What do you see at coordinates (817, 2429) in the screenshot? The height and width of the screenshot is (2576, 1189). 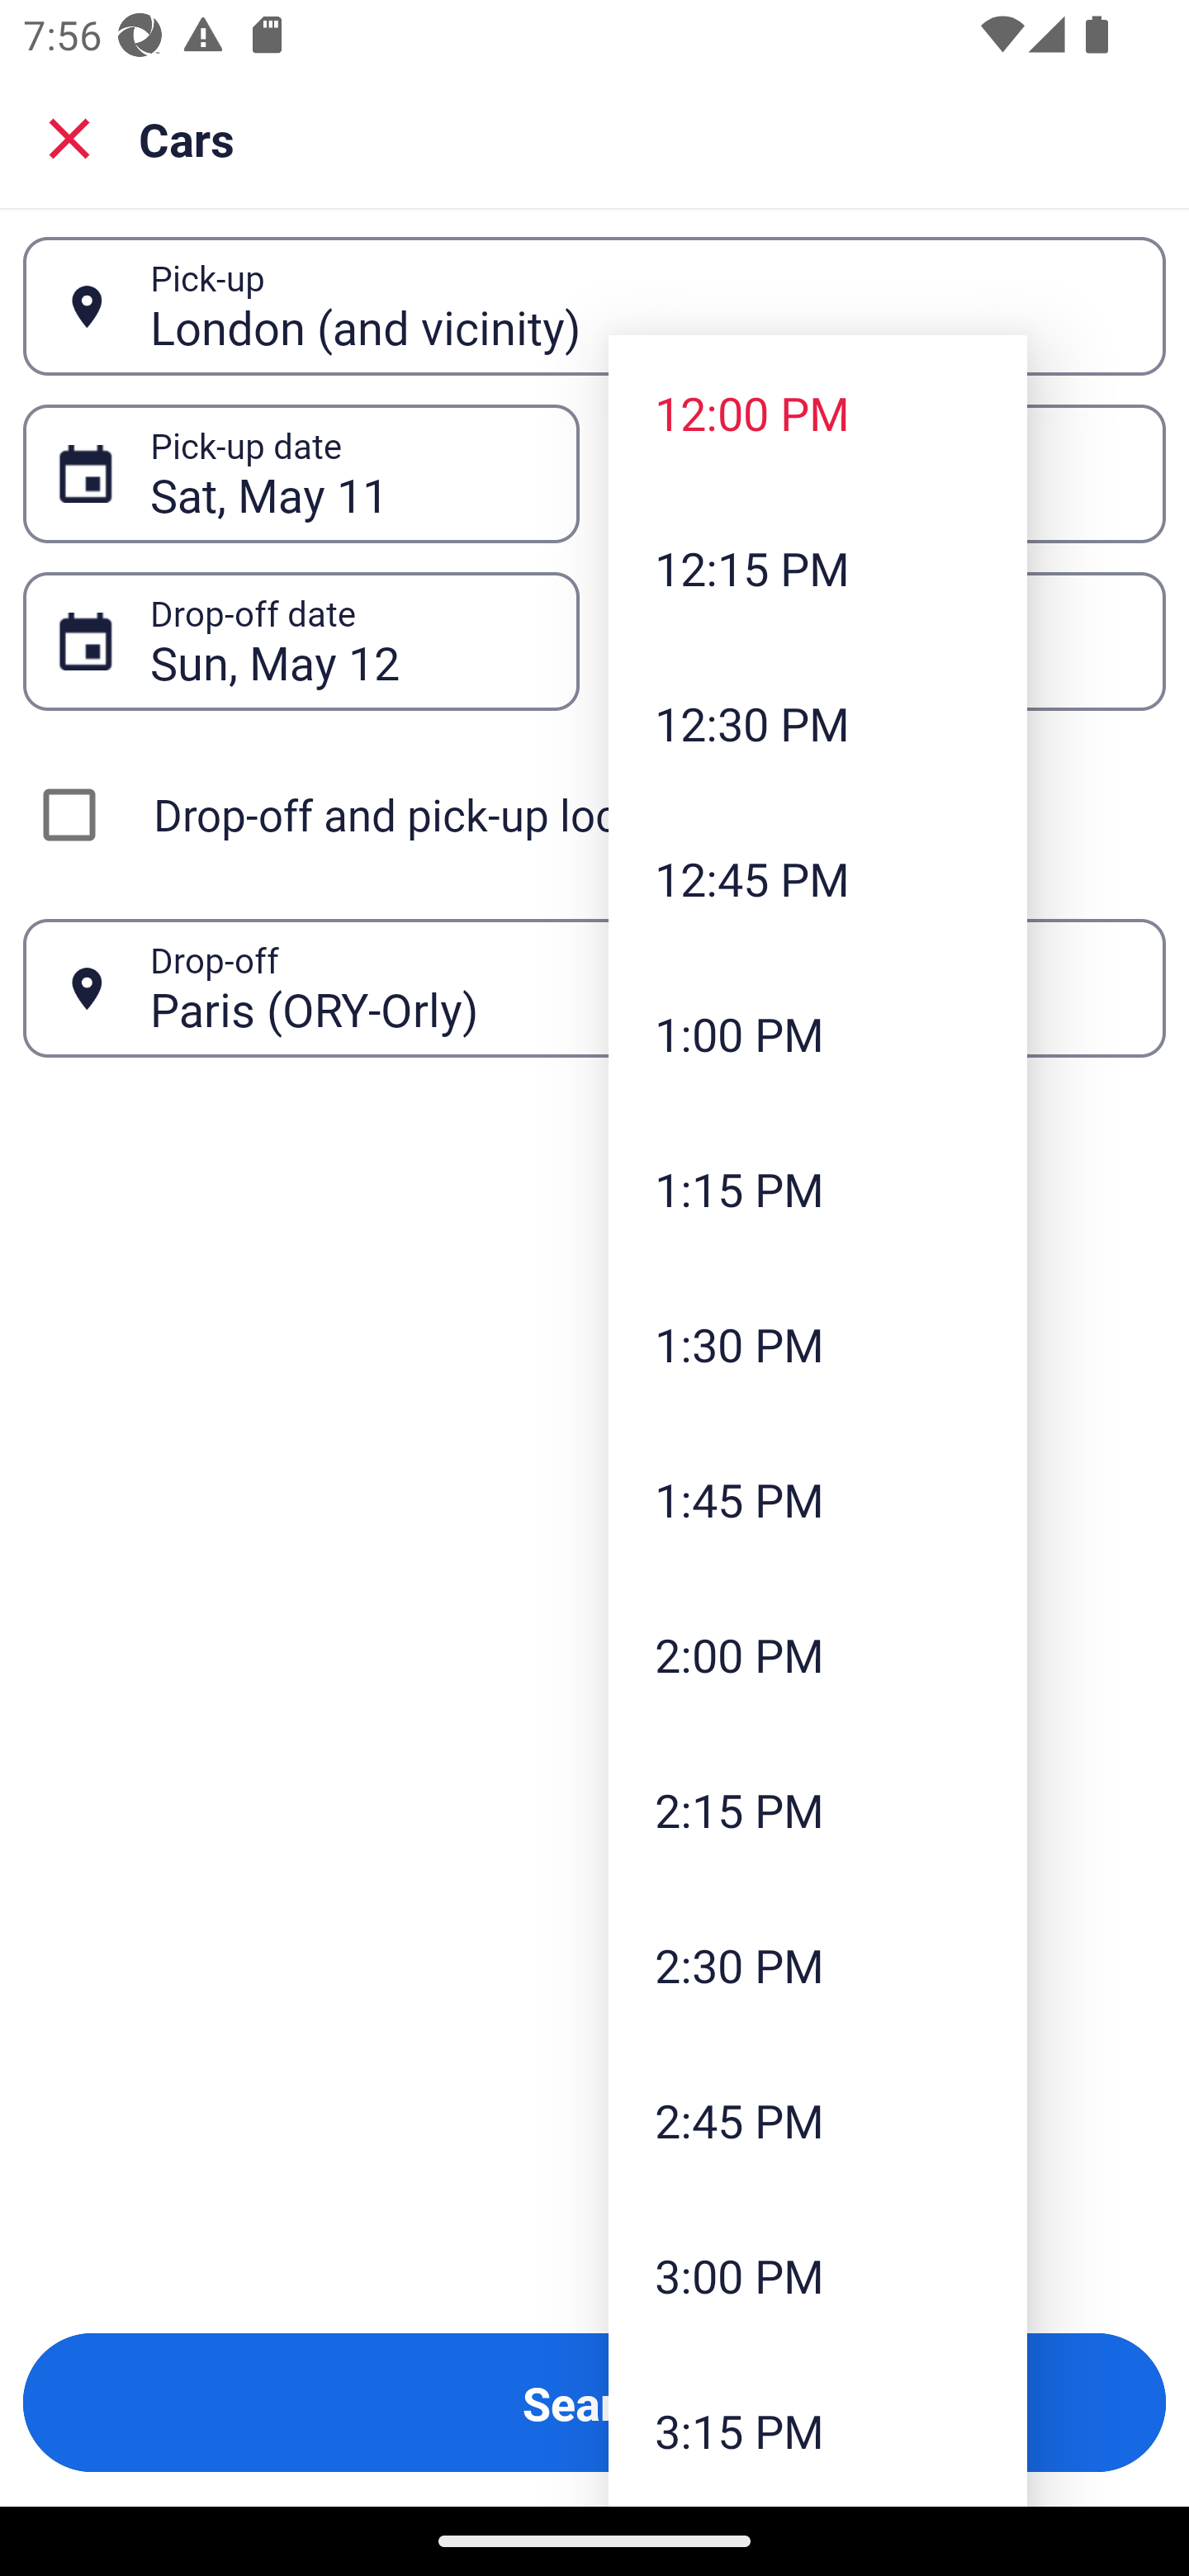 I see `3:15 PM` at bounding box center [817, 2429].